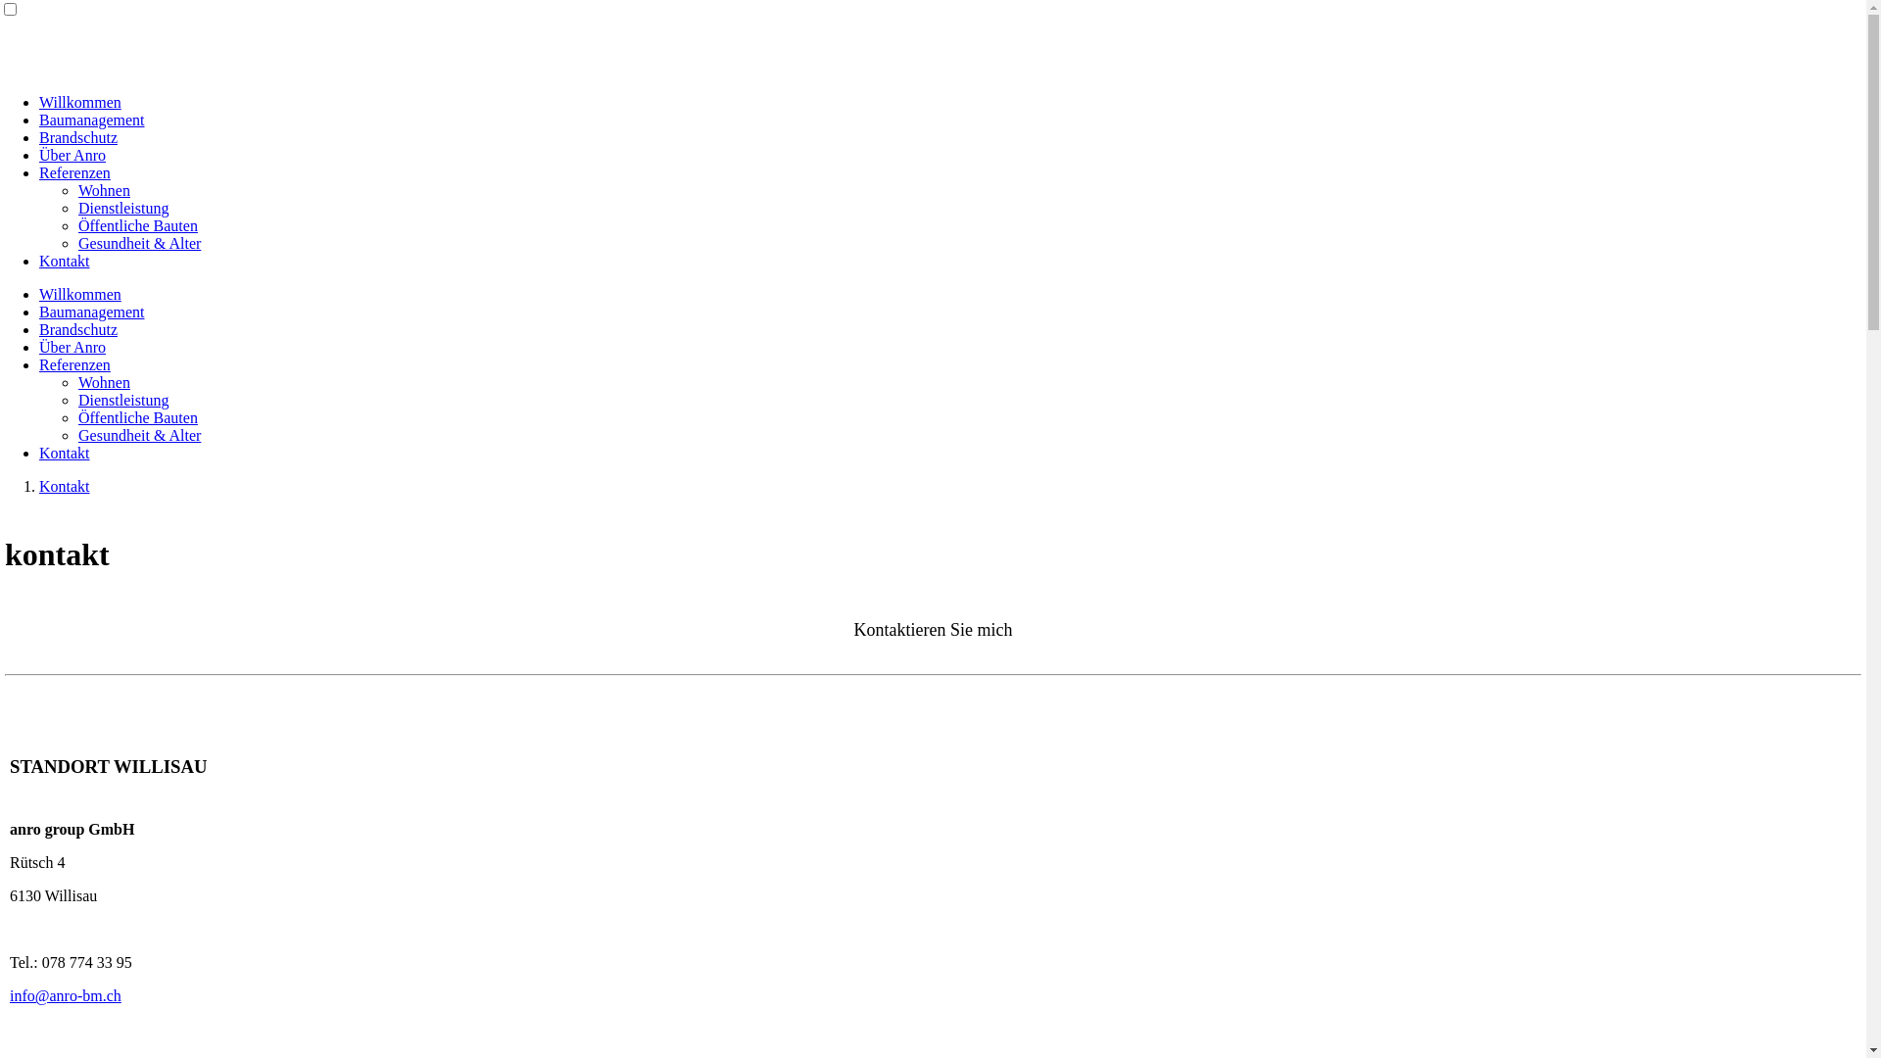 Image resolution: width=1881 pixels, height=1058 pixels. What do you see at coordinates (104, 190) in the screenshot?
I see `Wohnen` at bounding box center [104, 190].